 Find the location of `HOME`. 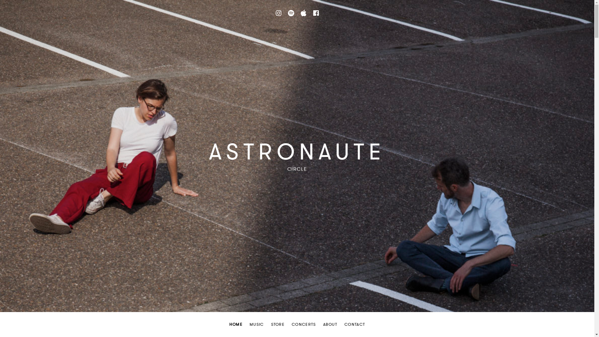

HOME is located at coordinates (236, 325).